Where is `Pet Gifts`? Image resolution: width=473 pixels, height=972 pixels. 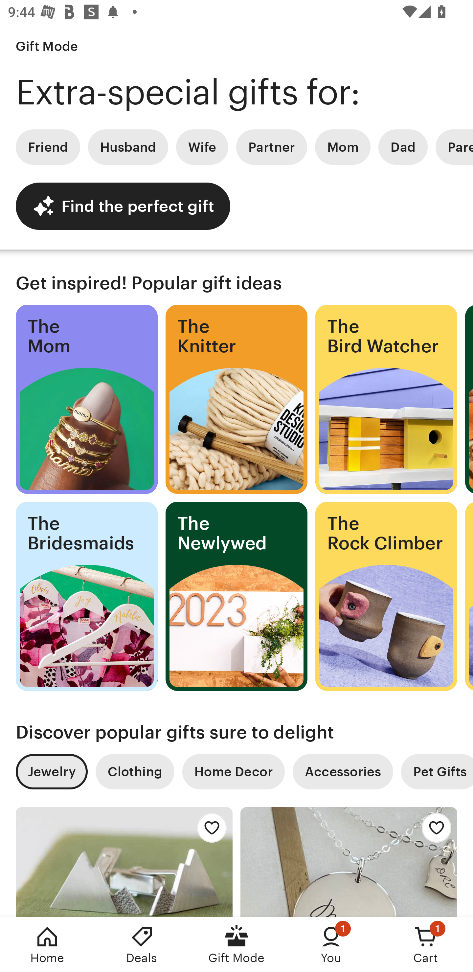
Pet Gifts is located at coordinates (437, 772).